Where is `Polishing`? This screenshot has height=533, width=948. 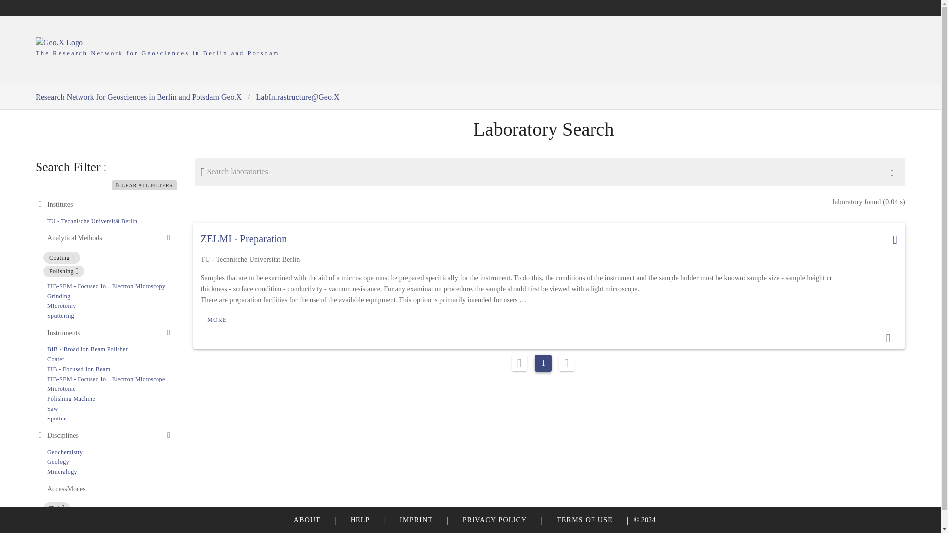
Polishing is located at coordinates (64, 271).